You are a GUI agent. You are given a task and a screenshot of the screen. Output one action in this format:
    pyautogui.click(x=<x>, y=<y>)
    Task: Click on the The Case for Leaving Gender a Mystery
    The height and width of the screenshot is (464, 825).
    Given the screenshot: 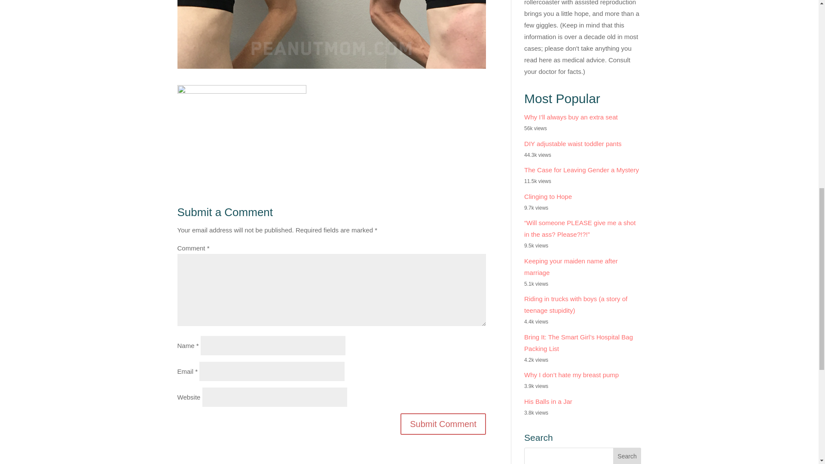 What is the action you would take?
    pyautogui.click(x=581, y=169)
    